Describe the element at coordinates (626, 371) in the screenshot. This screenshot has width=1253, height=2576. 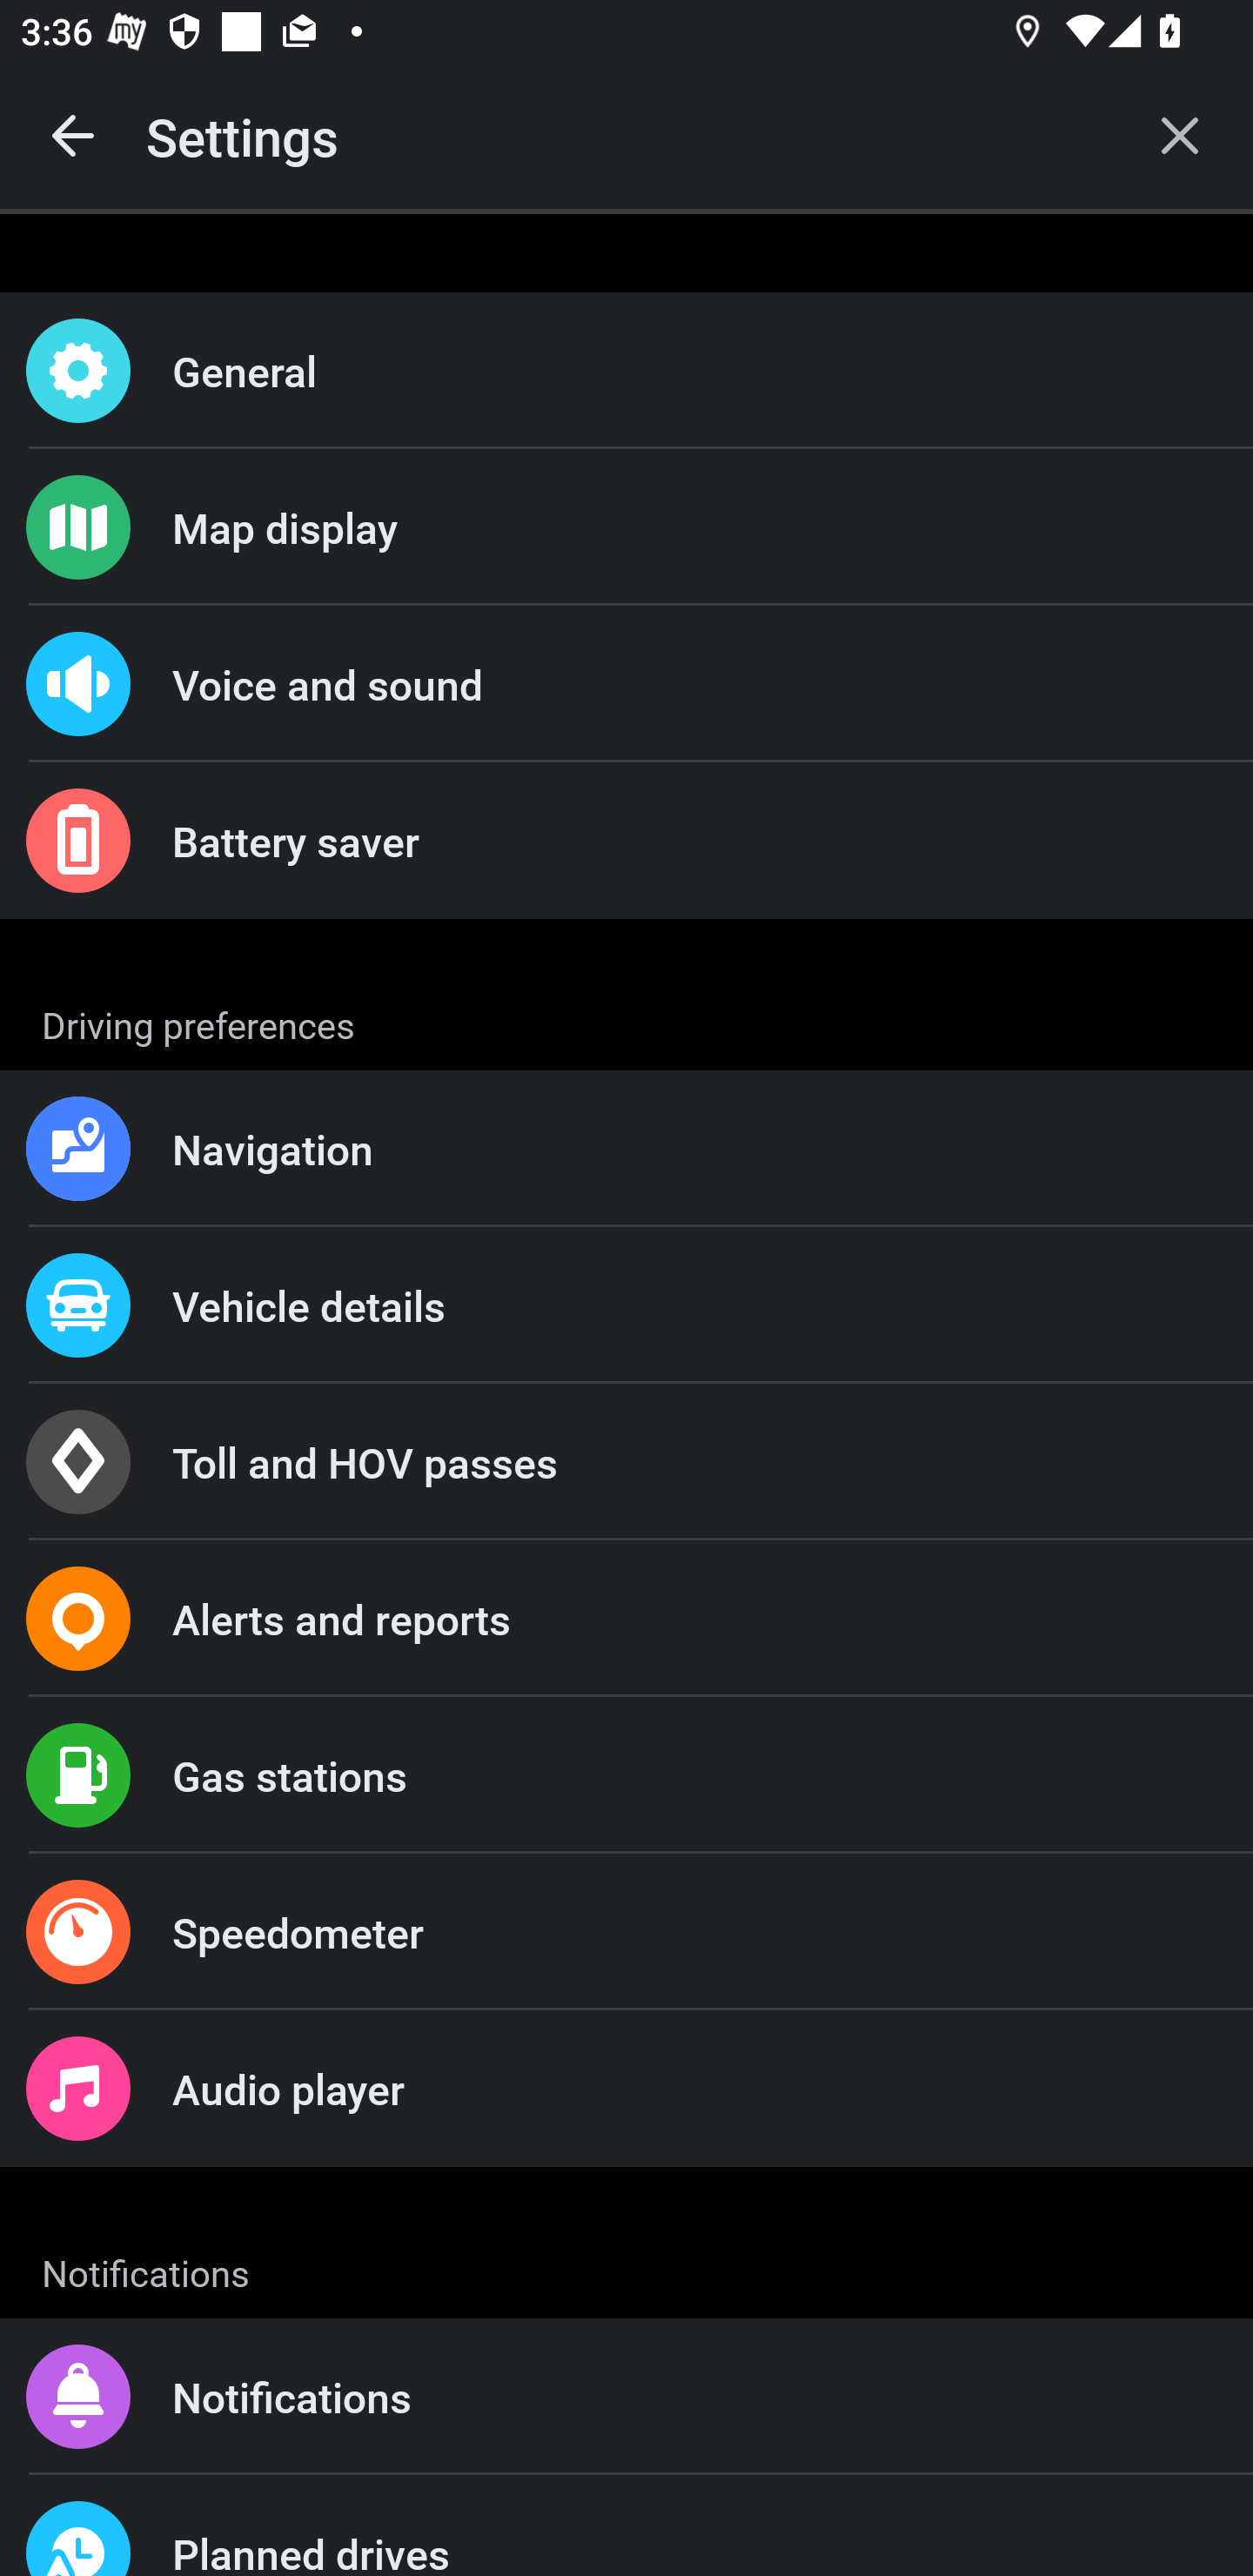
I see `General` at that location.